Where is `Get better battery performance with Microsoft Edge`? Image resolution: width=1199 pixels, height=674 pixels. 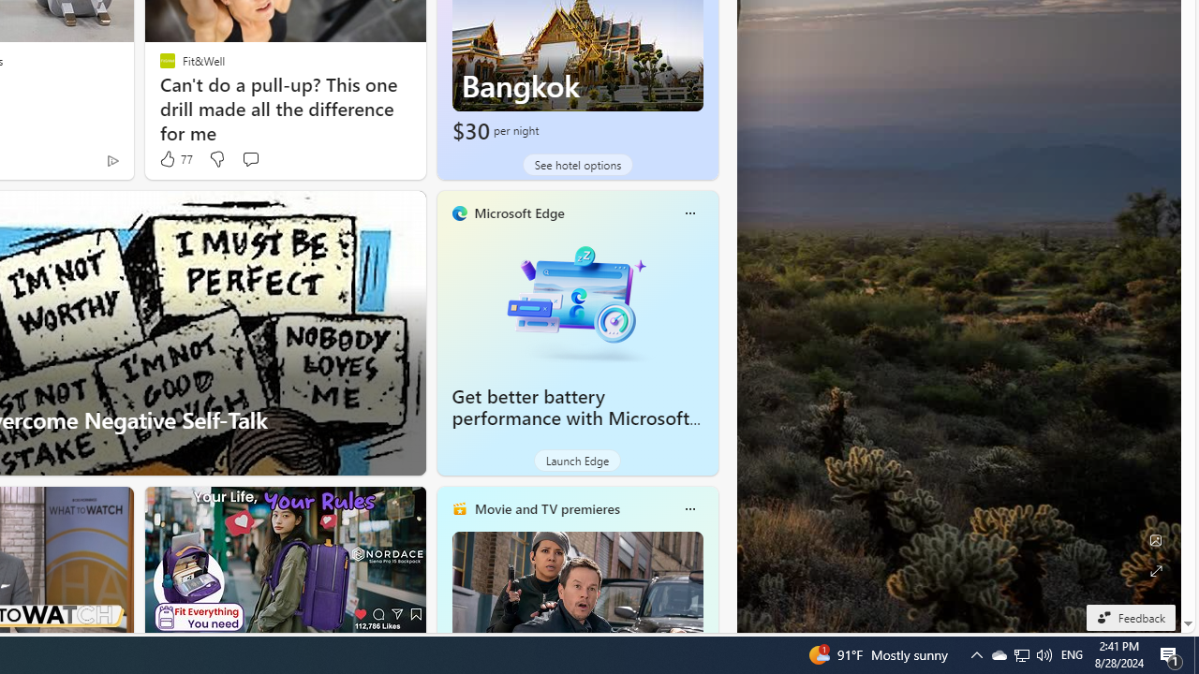 Get better battery performance with Microsoft Edge is located at coordinates (577, 300).